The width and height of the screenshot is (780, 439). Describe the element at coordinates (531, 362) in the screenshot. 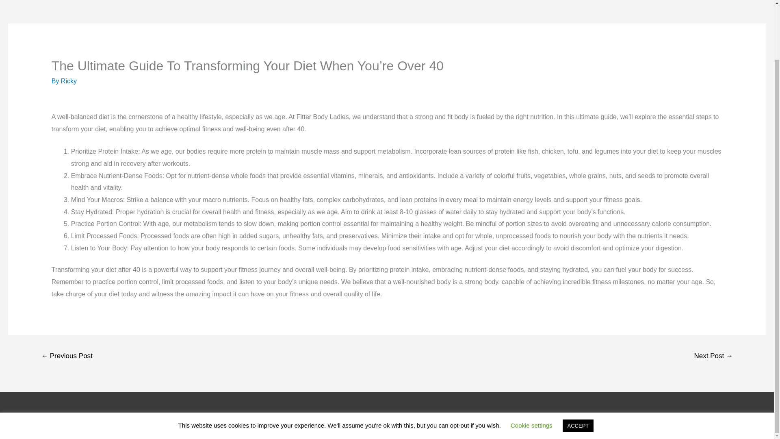

I see `Cookie settings` at that location.